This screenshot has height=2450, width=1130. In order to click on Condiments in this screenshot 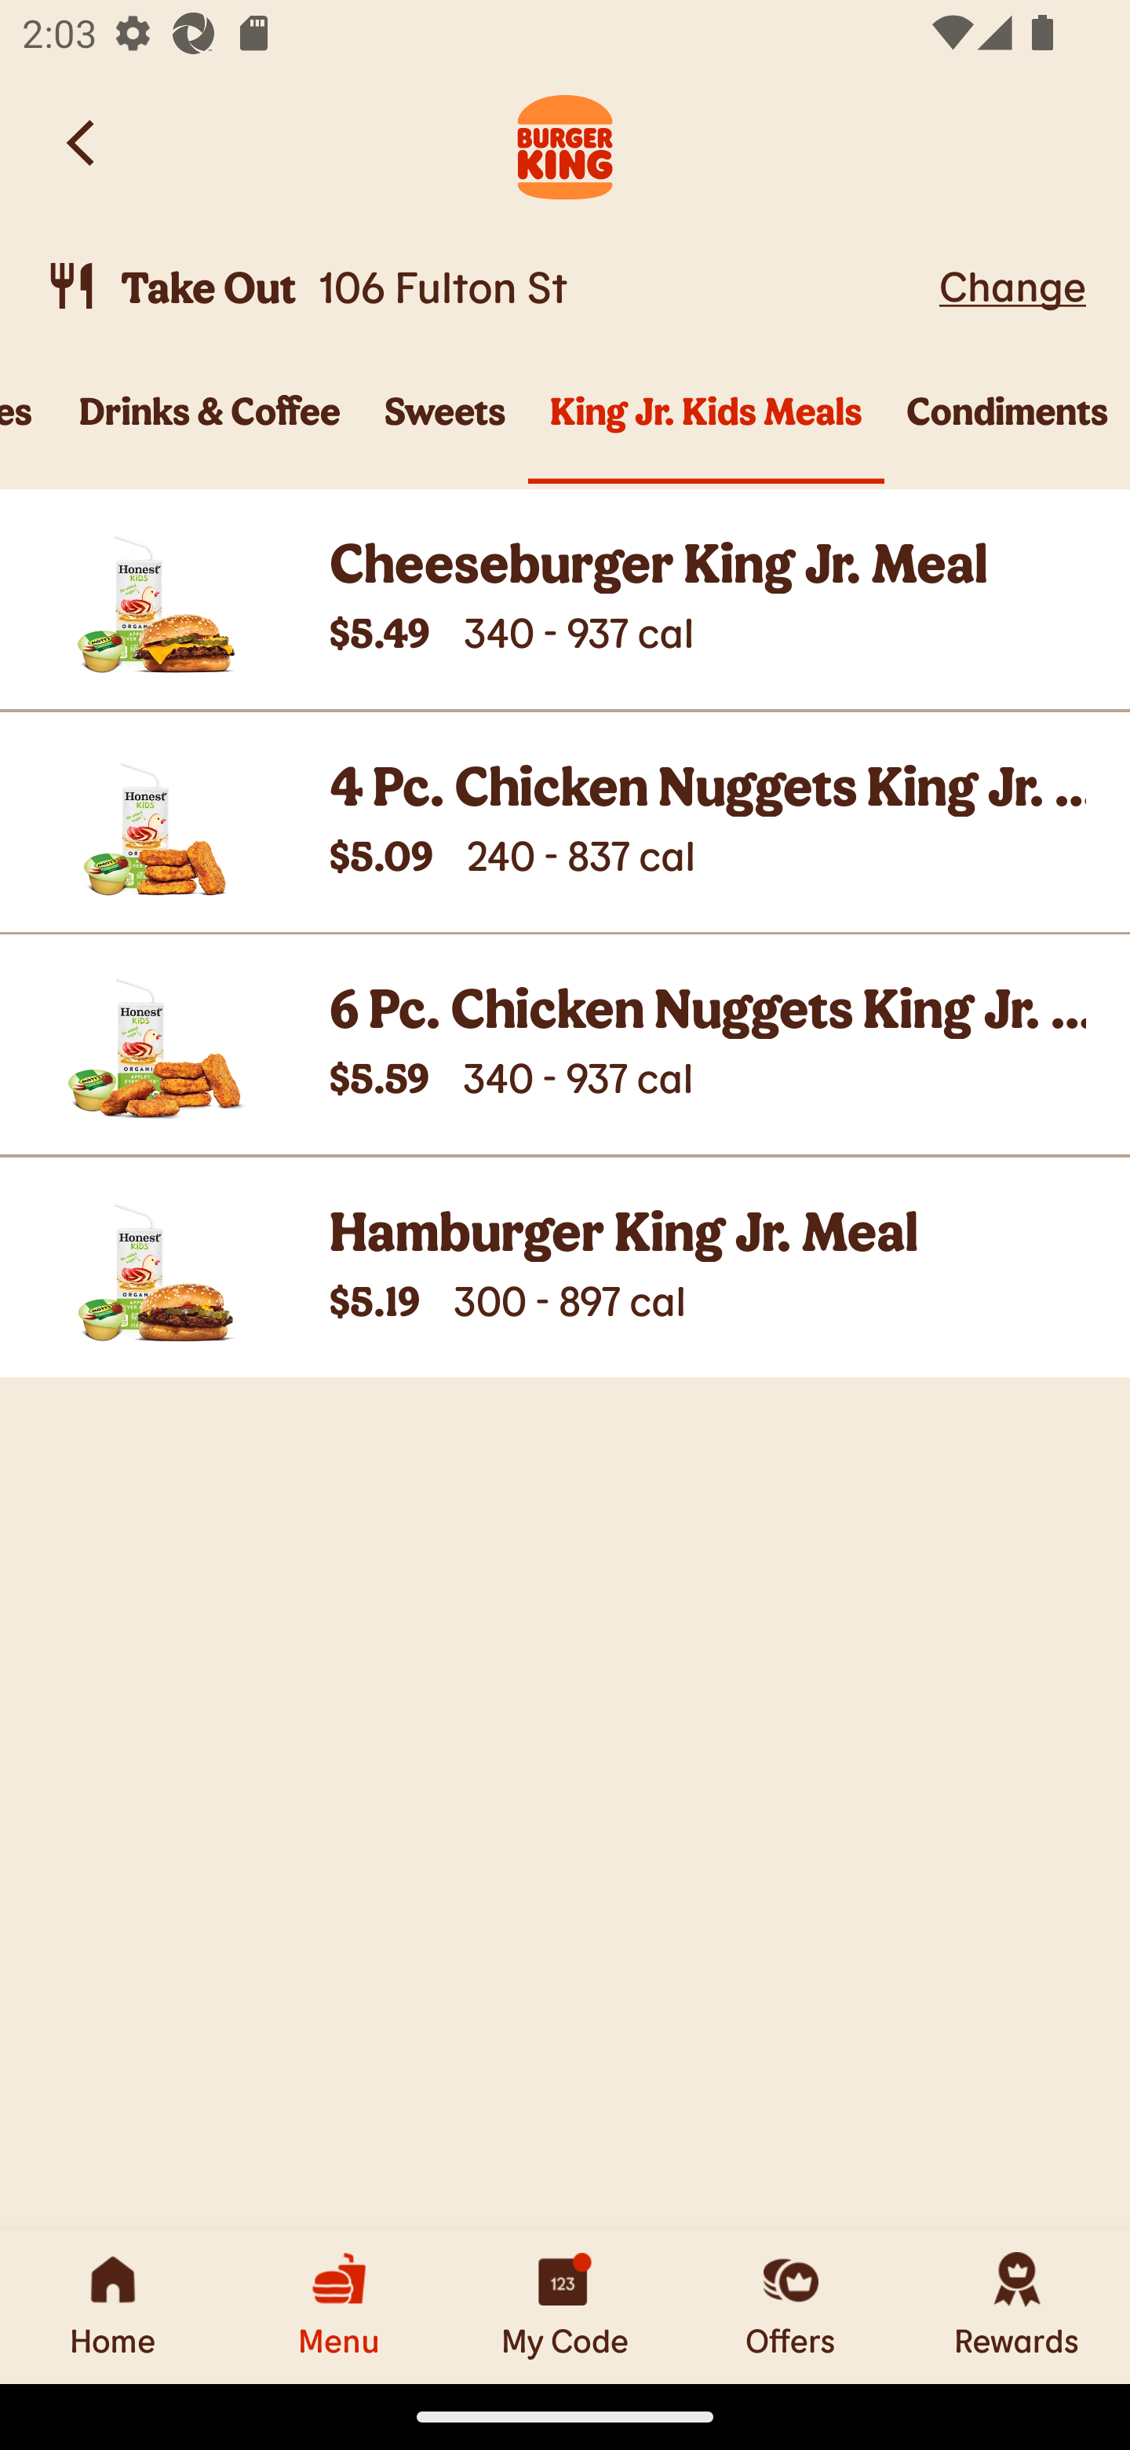, I will do `click(1008, 429)`.